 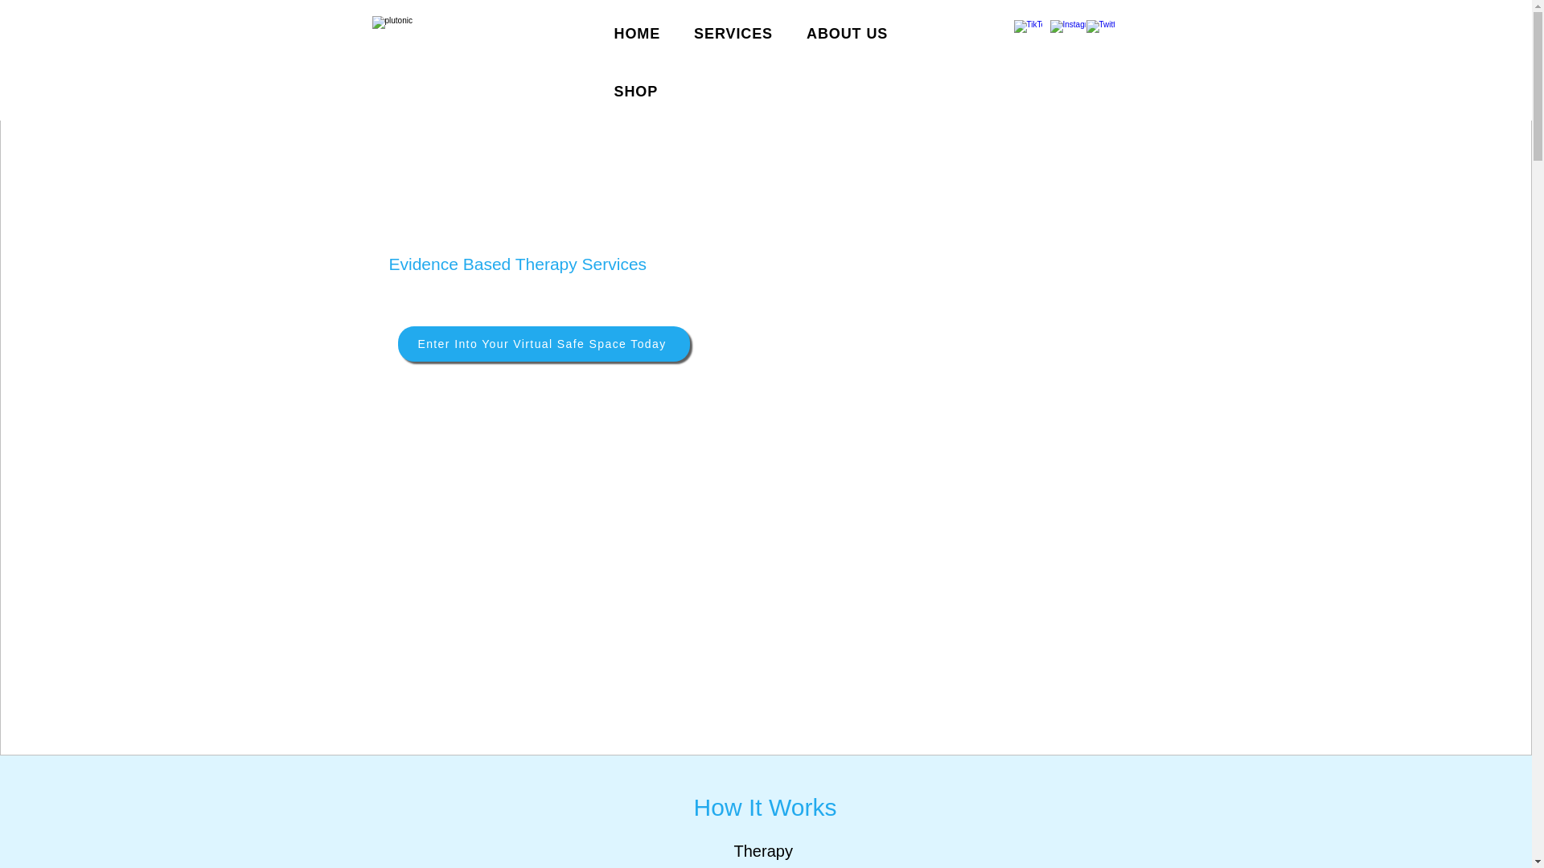 I want to click on SERVICES, so click(x=733, y=34).